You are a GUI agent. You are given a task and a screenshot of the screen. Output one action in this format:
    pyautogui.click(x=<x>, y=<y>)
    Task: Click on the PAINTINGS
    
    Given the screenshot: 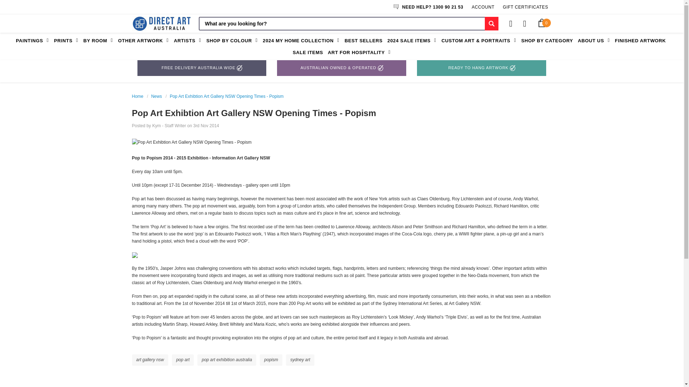 What is the action you would take?
    pyautogui.click(x=33, y=40)
    